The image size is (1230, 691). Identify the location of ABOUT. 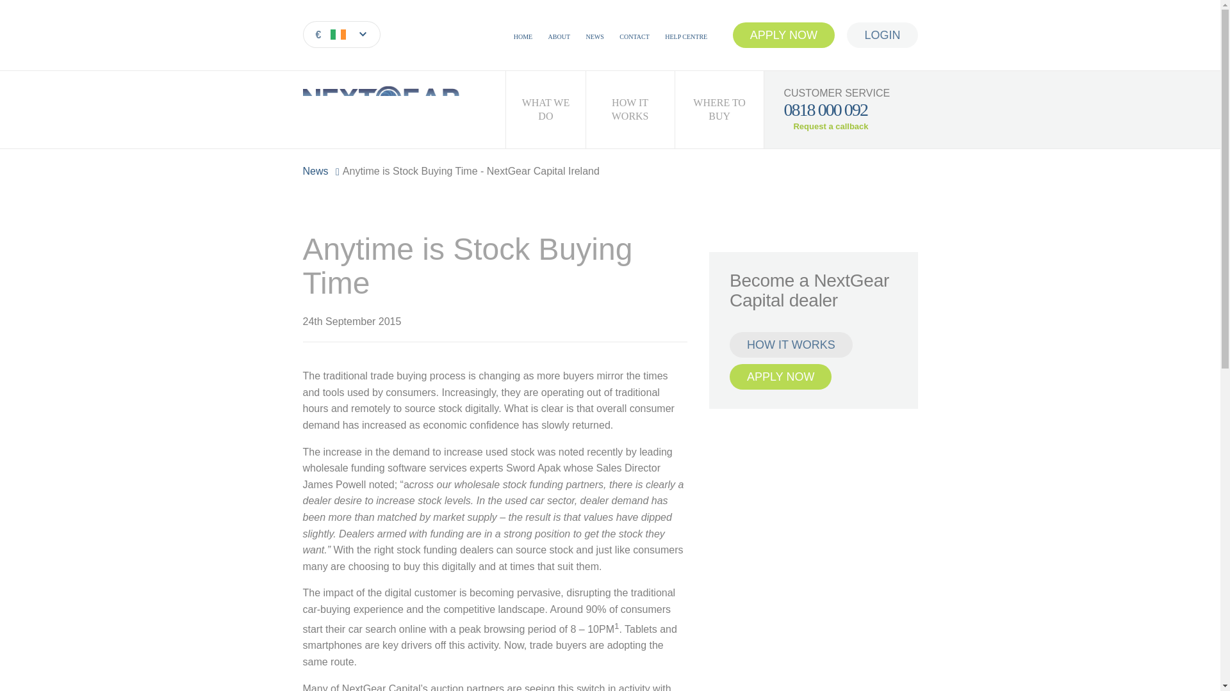
(559, 36).